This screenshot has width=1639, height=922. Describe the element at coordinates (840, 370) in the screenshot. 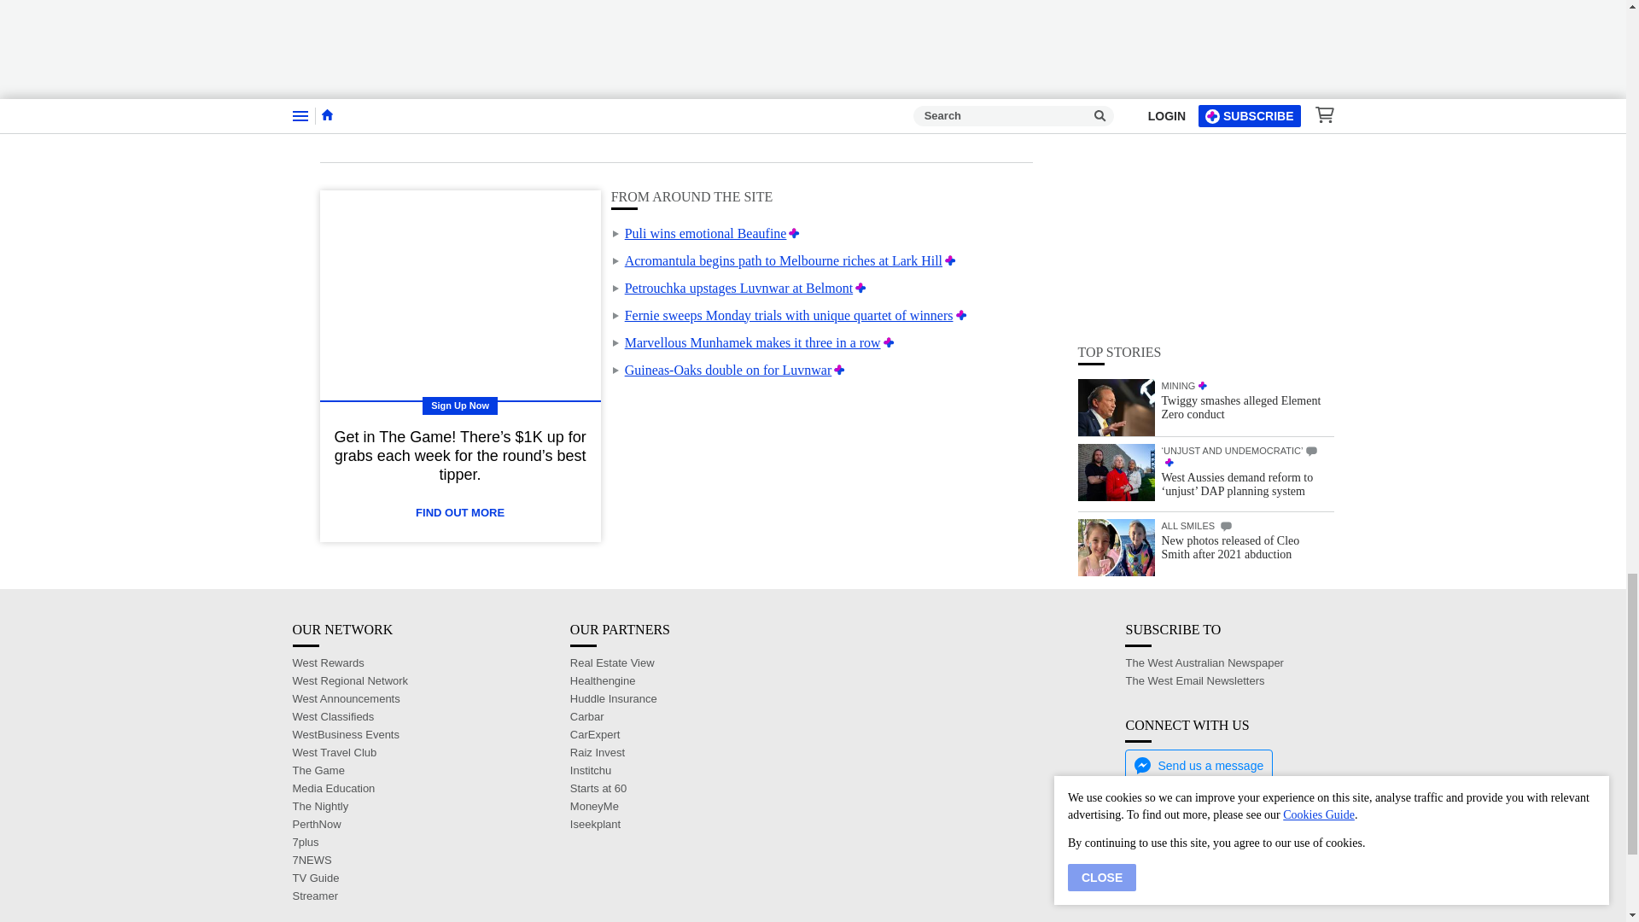

I see `Premium` at that location.